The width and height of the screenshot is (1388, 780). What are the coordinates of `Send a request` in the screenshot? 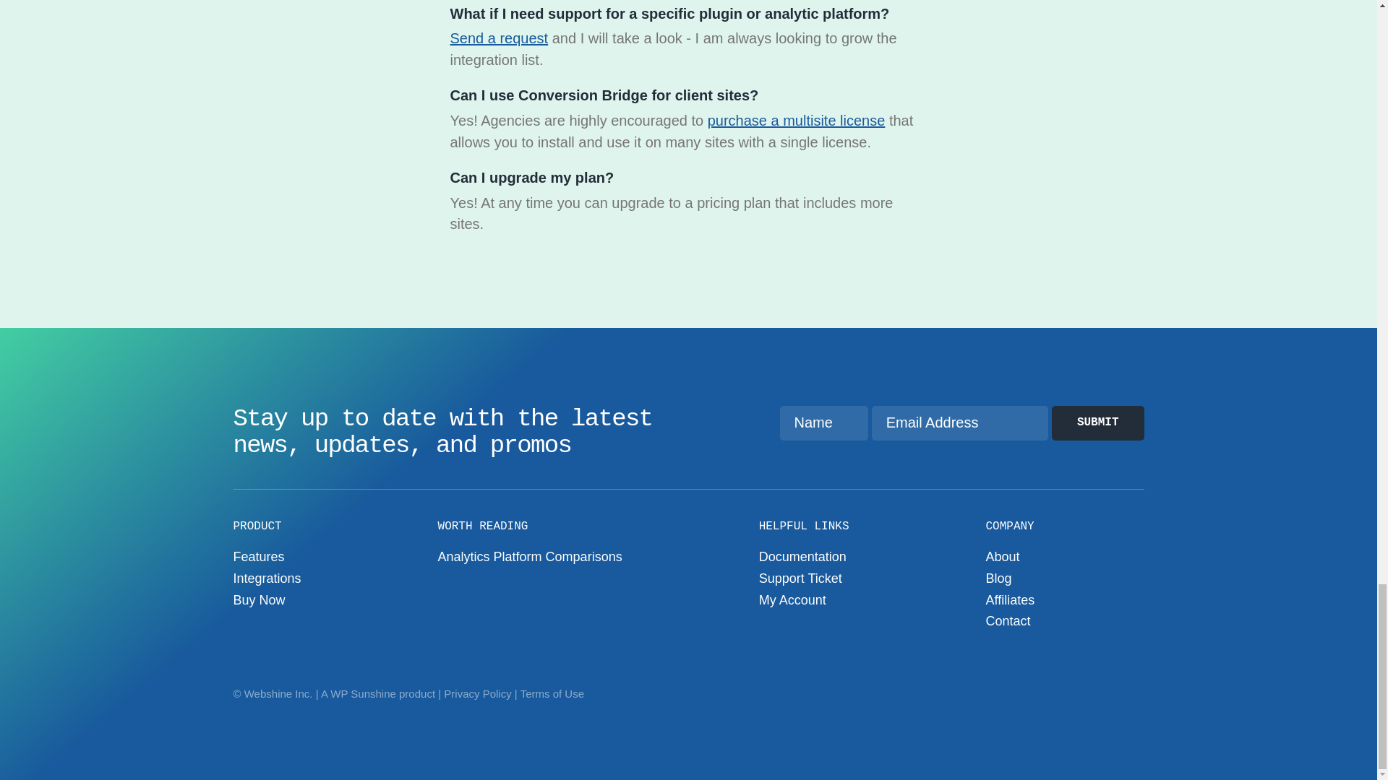 It's located at (499, 38).